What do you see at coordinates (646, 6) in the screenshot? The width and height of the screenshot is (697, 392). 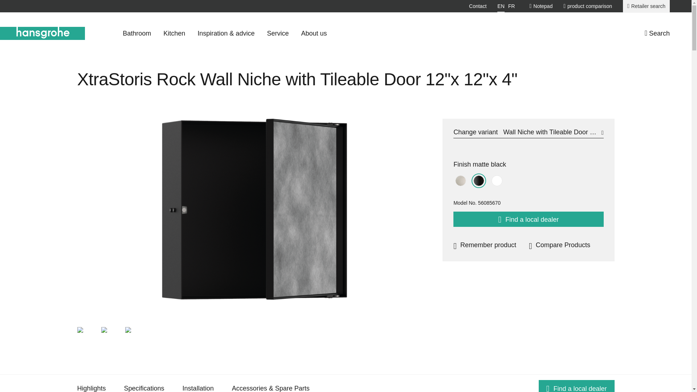 I see `Retailer search` at bounding box center [646, 6].